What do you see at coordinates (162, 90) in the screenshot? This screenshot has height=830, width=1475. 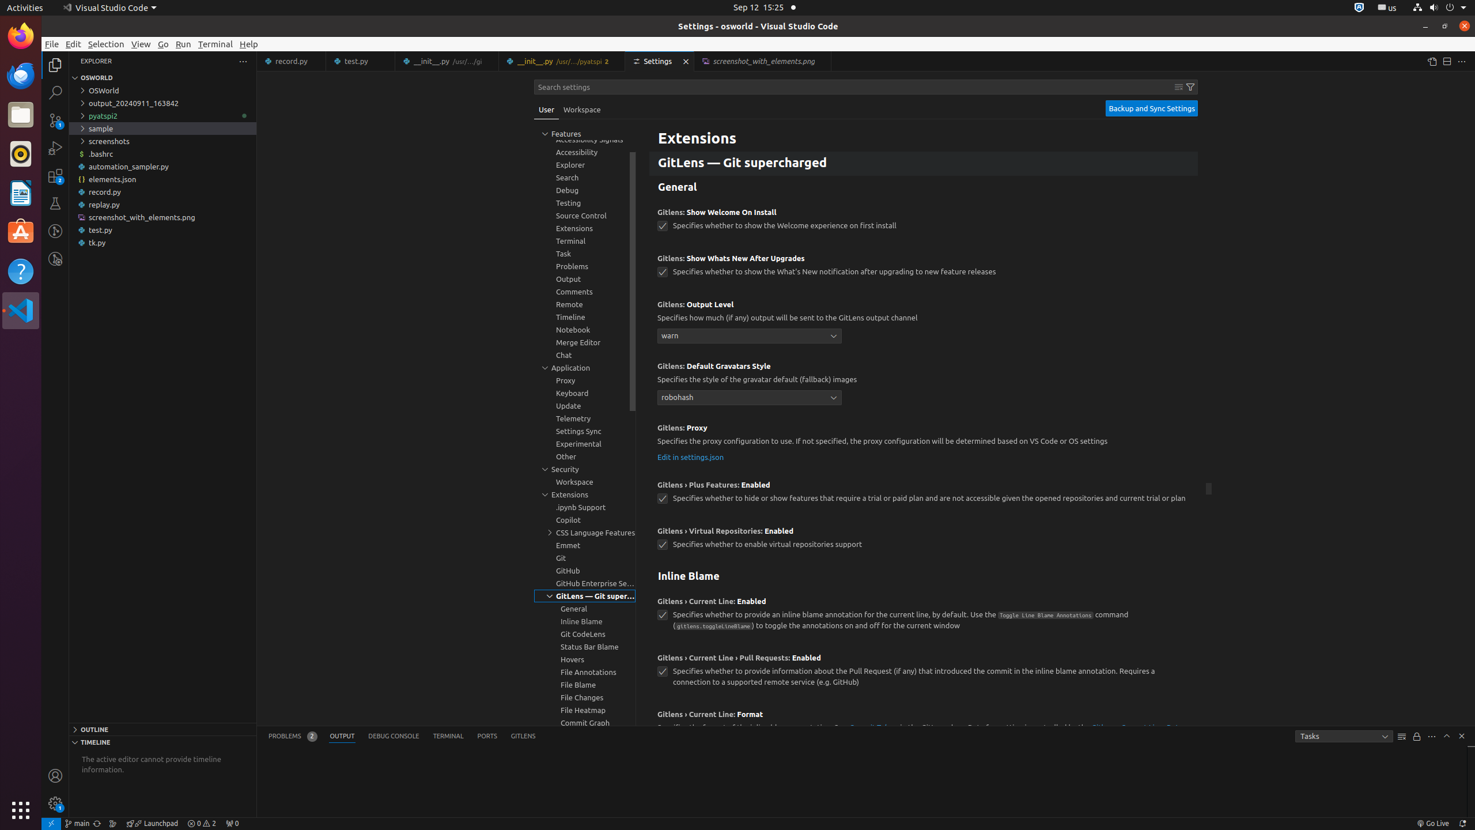 I see `OSWorld` at bounding box center [162, 90].